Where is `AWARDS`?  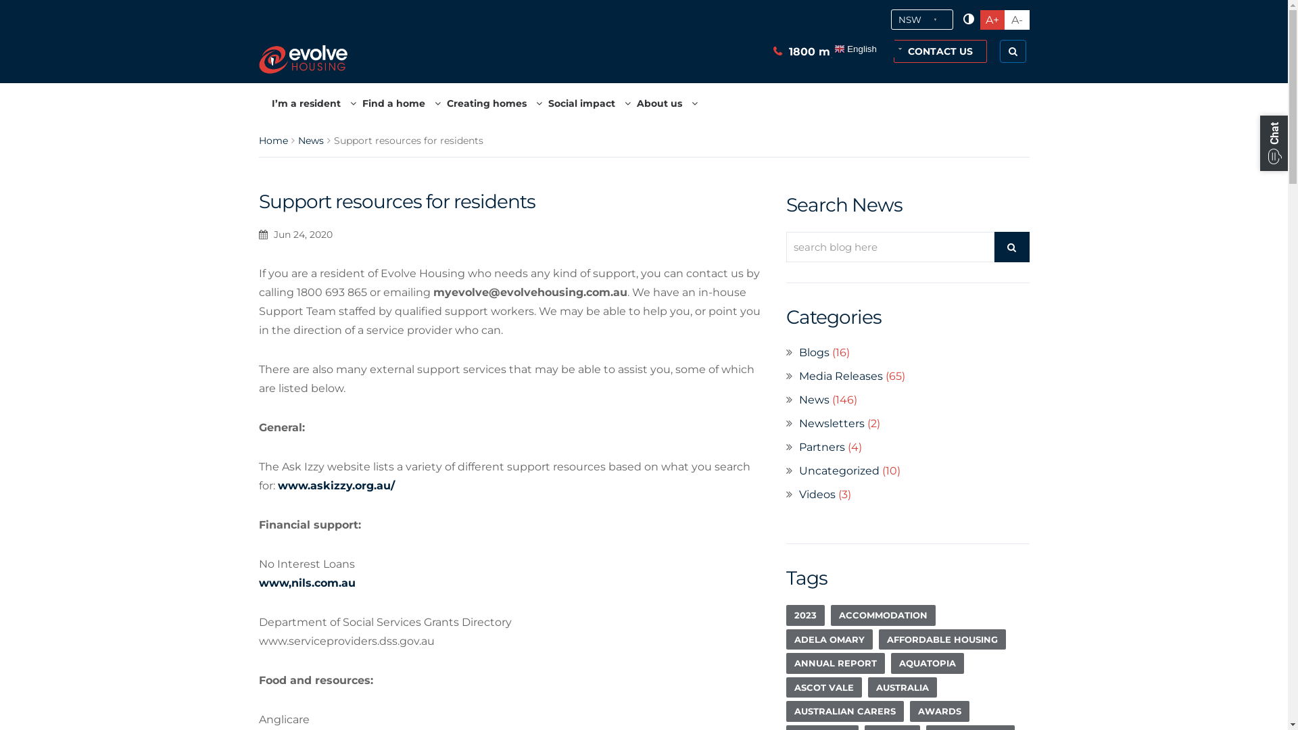 AWARDS is located at coordinates (940, 711).